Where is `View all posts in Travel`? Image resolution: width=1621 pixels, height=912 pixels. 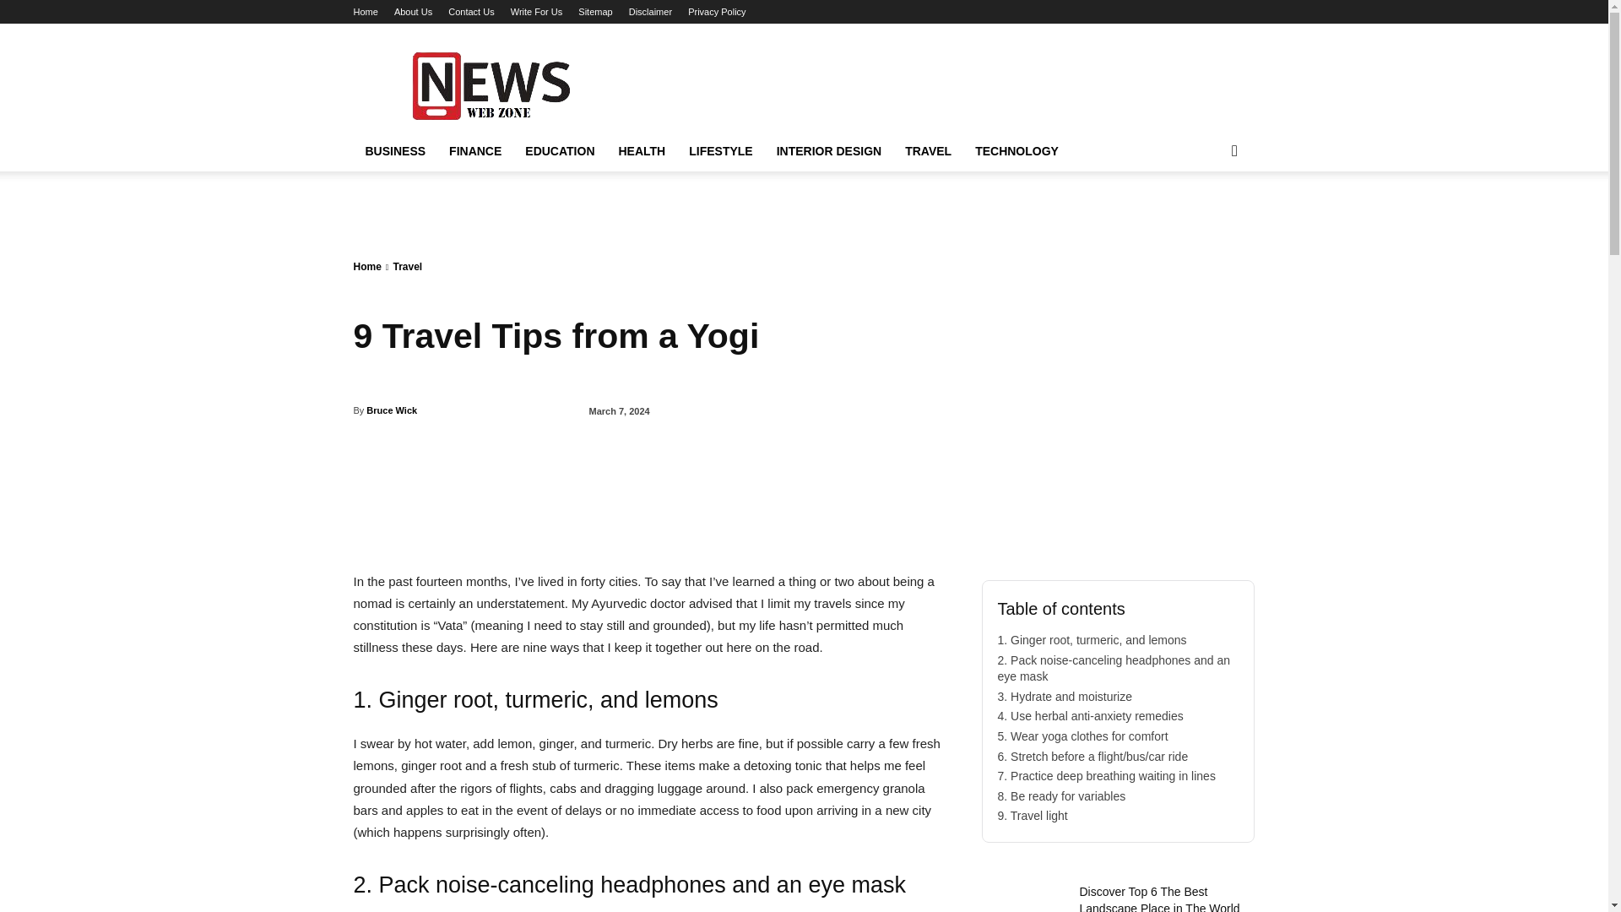 View all posts in Travel is located at coordinates (409, 266).